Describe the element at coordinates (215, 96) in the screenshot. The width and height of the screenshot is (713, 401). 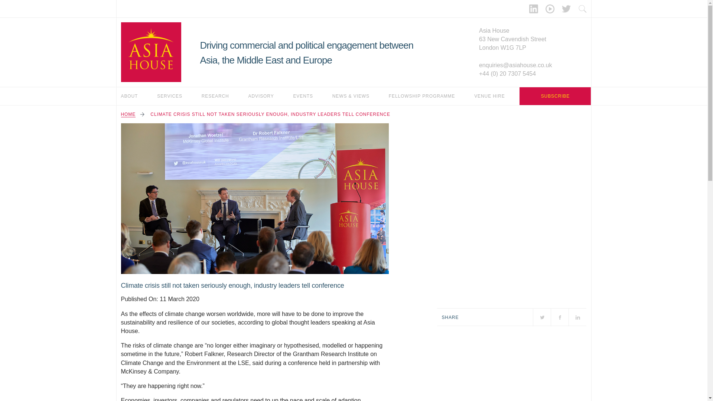
I see `RESEARCH` at that location.